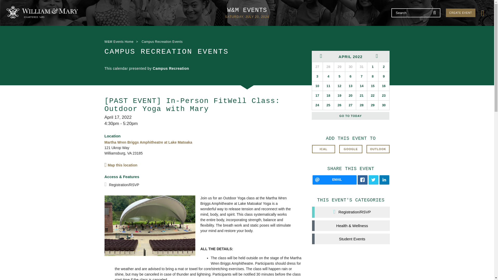  What do you see at coordinates (384, 67) in the screenshot?
I see `2` at bounding box center [384, 67].